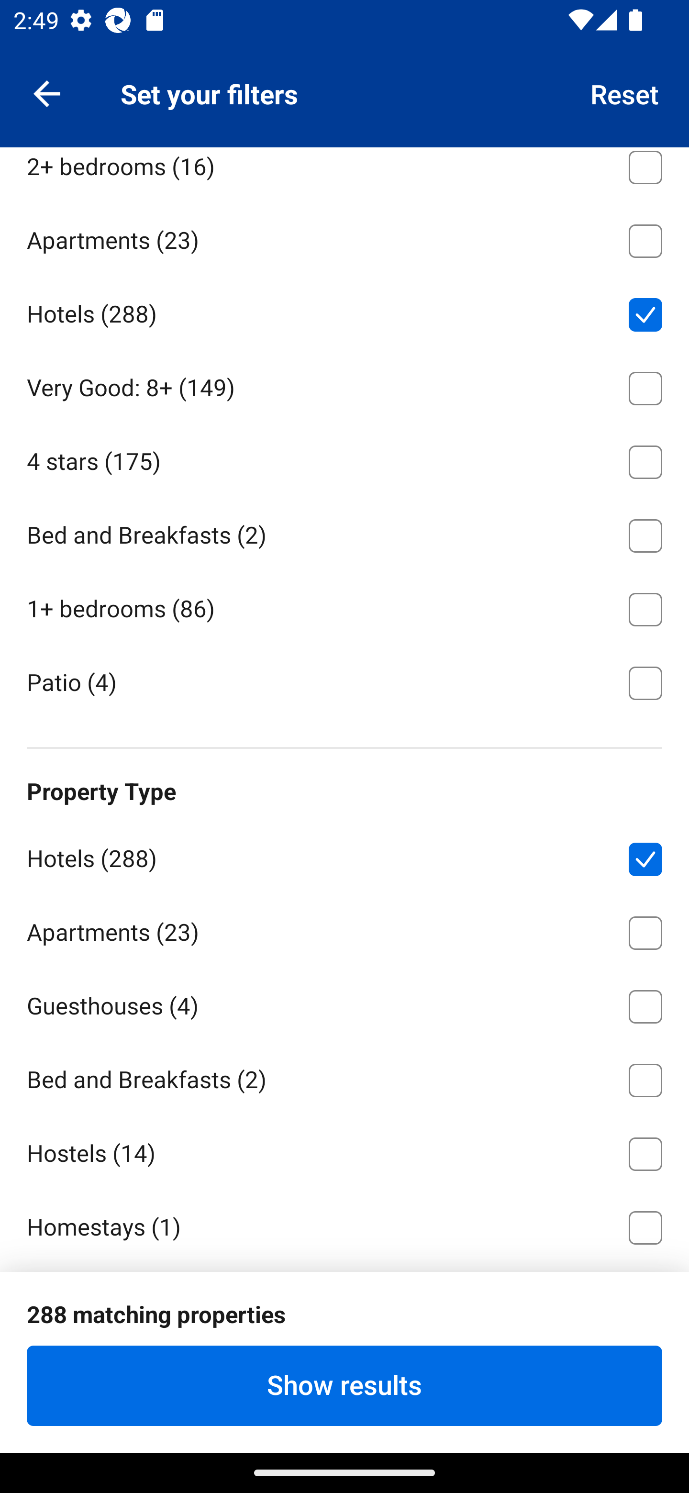  What do you see at coordinates (344, 929) in the screenshot?
I see `Apartments ⁦(23)` at bounding box center [344, 929].